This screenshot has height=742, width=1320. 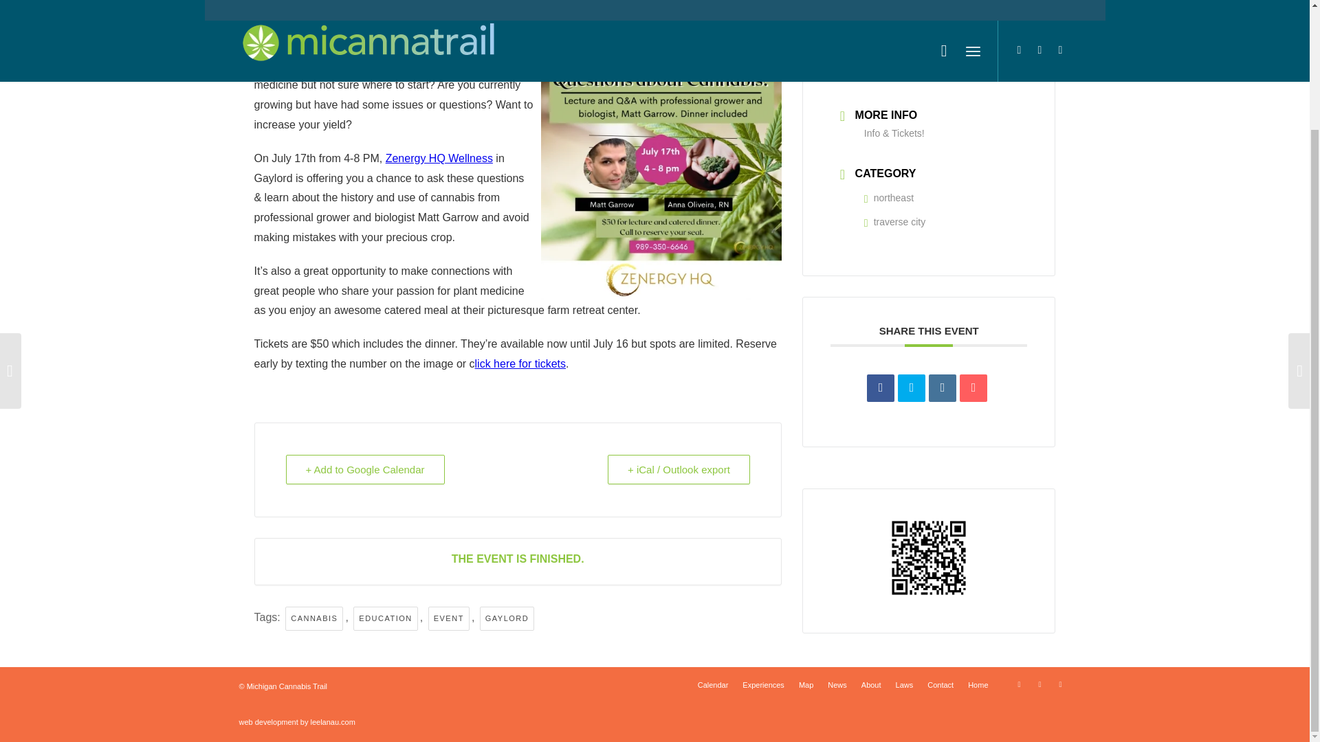 I want to click on EVENT, so click(x=448, y=618).